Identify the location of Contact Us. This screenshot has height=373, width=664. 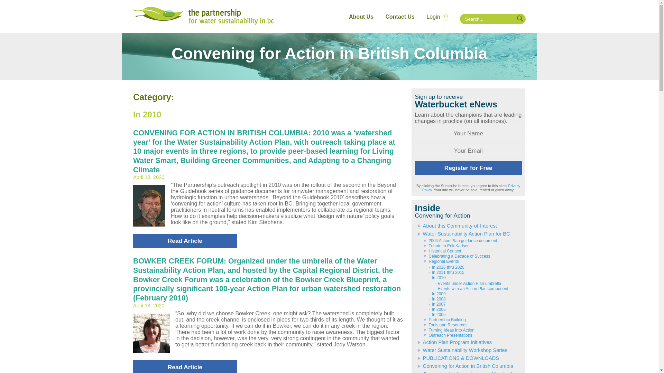
(400, 17).